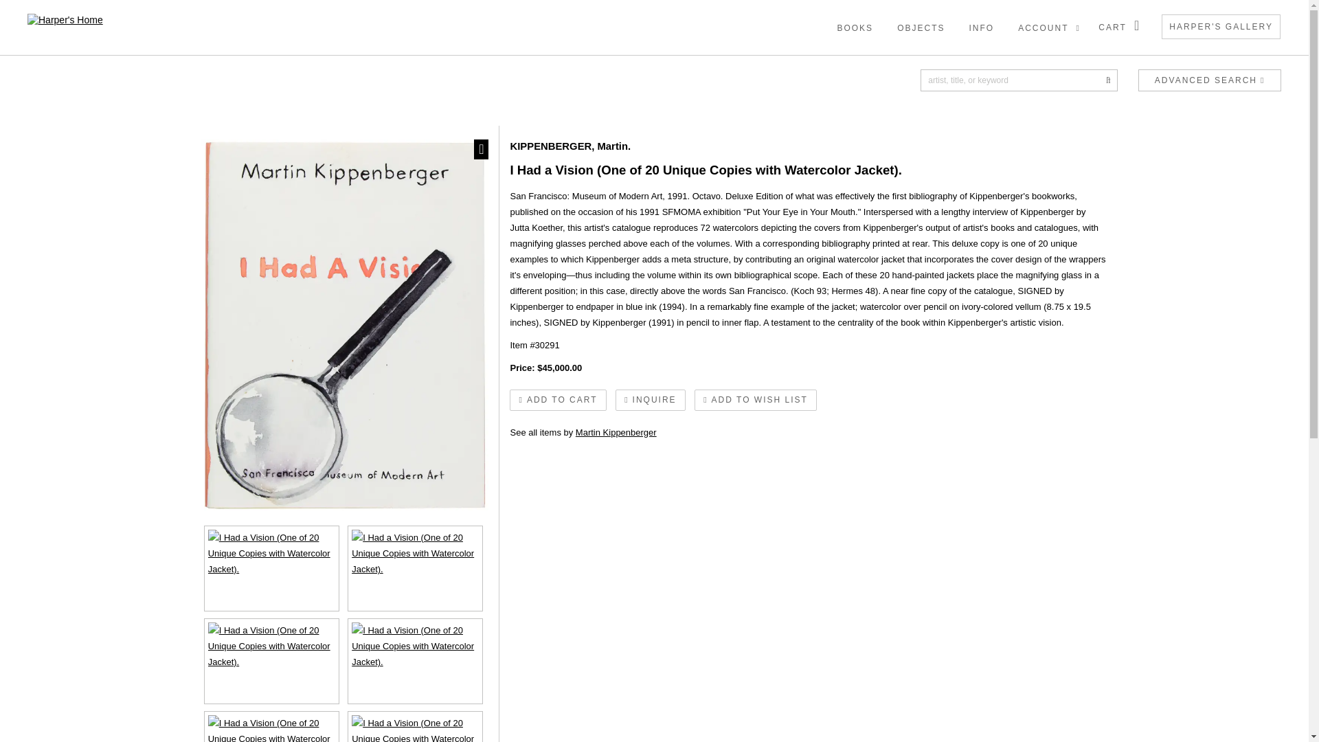  Describe the element at coordinates (993, 24) in the screenshot. I see `HARPER'S GALLERY` at that location.